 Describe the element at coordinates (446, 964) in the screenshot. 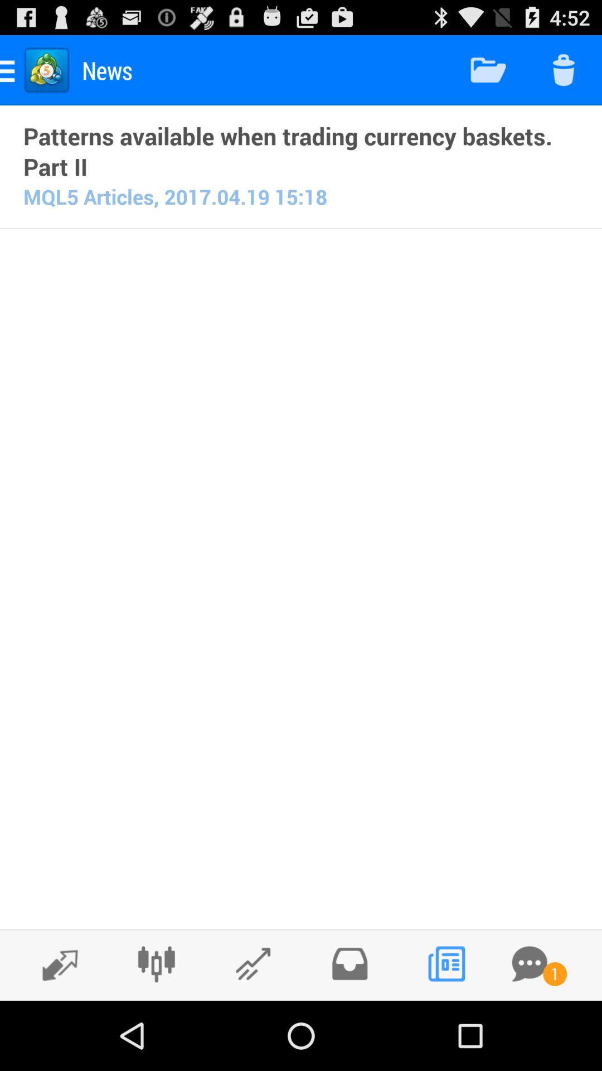

I see `see articles` at that location.